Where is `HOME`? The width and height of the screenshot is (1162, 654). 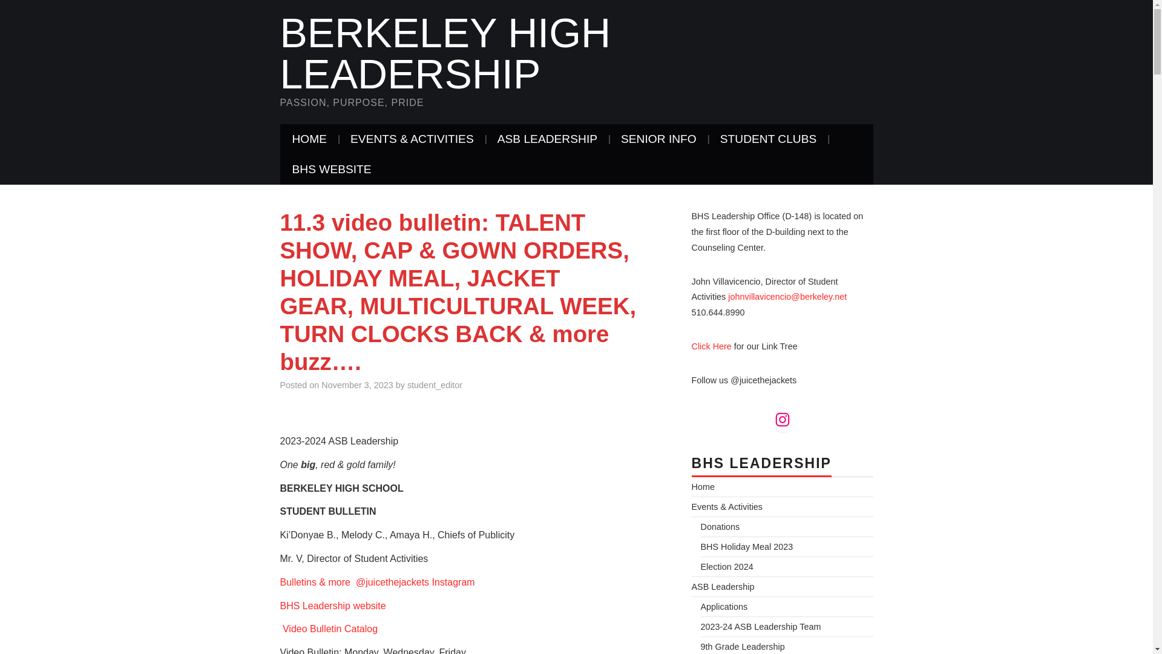 HOME is located at coordinates (309, 139).